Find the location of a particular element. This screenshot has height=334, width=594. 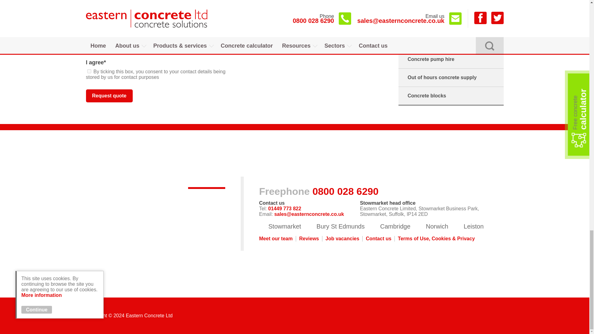

Request quote is located at coordinates (109, 96).